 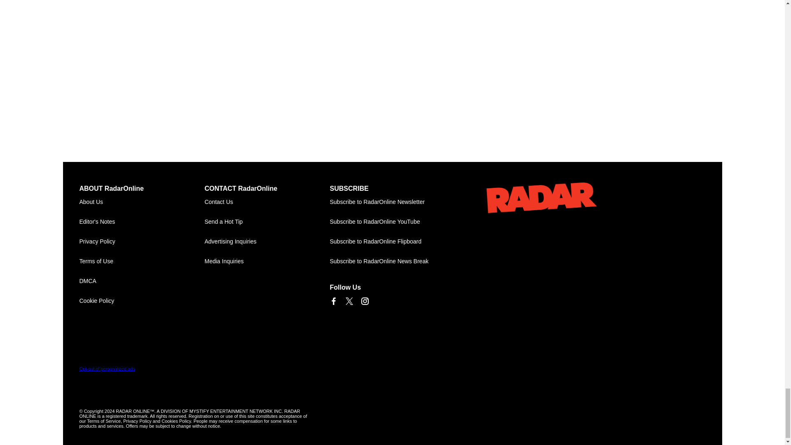 What do you see at coordinates (392, 202) in the screenshot?
I see `Subscribe` at bounding box center [392, 202].